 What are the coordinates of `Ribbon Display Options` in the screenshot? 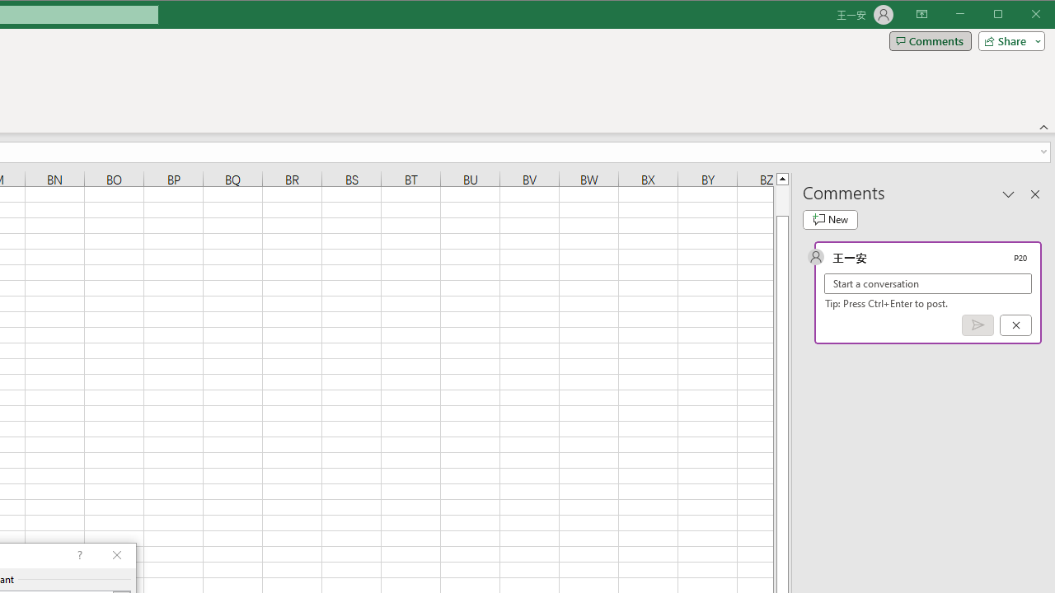 It's located at (921, 15).